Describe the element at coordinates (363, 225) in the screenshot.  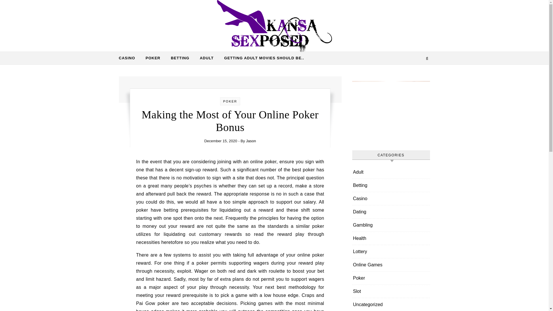
I see `Gambling` at that location.